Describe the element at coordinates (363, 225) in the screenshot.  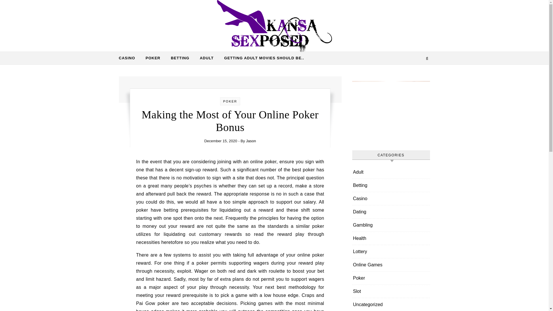
I see `Gambling` at that location.